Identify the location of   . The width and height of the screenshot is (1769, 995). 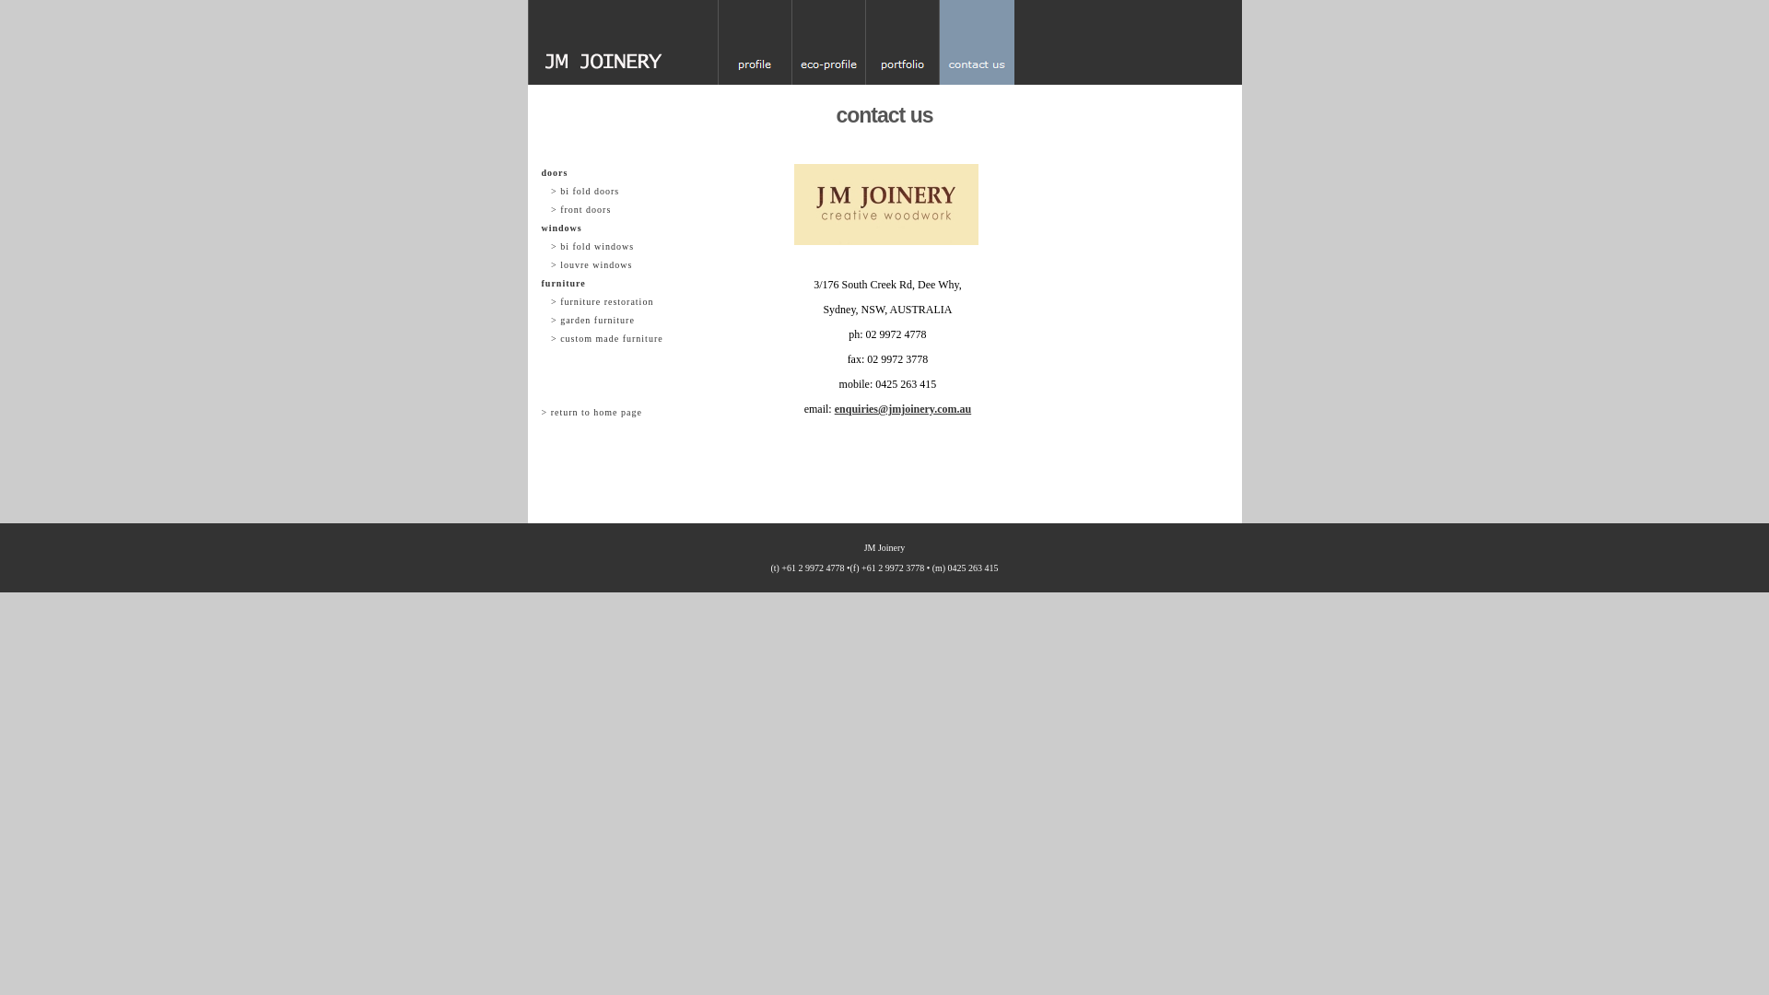
(615, 376).